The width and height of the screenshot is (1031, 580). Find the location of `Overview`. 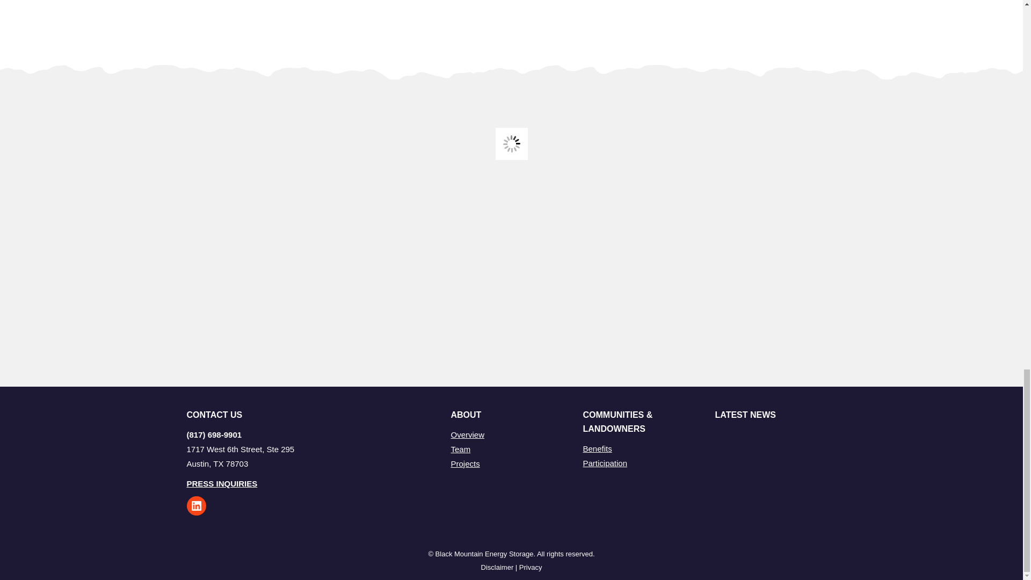

Overview is located at coordinates (468, 434).